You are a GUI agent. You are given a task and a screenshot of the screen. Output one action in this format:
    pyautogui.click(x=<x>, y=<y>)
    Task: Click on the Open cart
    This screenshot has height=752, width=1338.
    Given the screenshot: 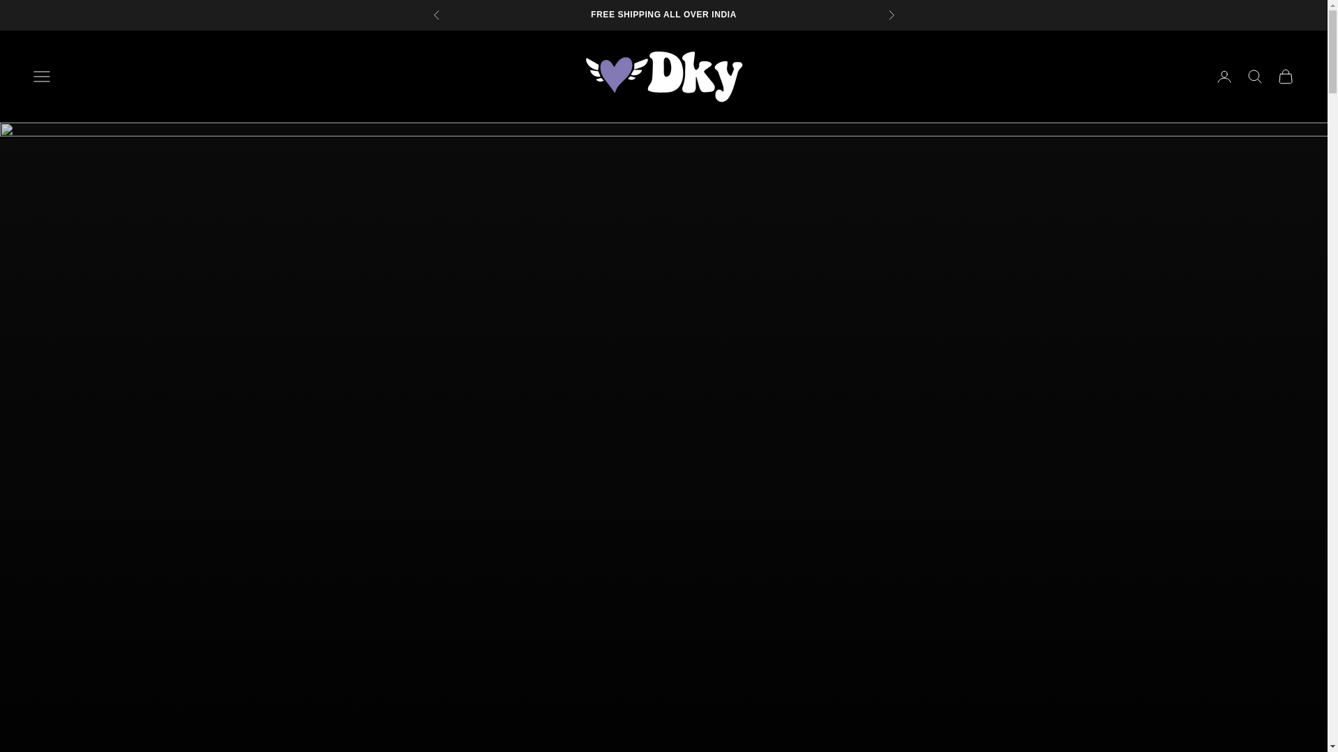 What is the action you would take?
    pyautogui.click(x=1285, y=77)
    